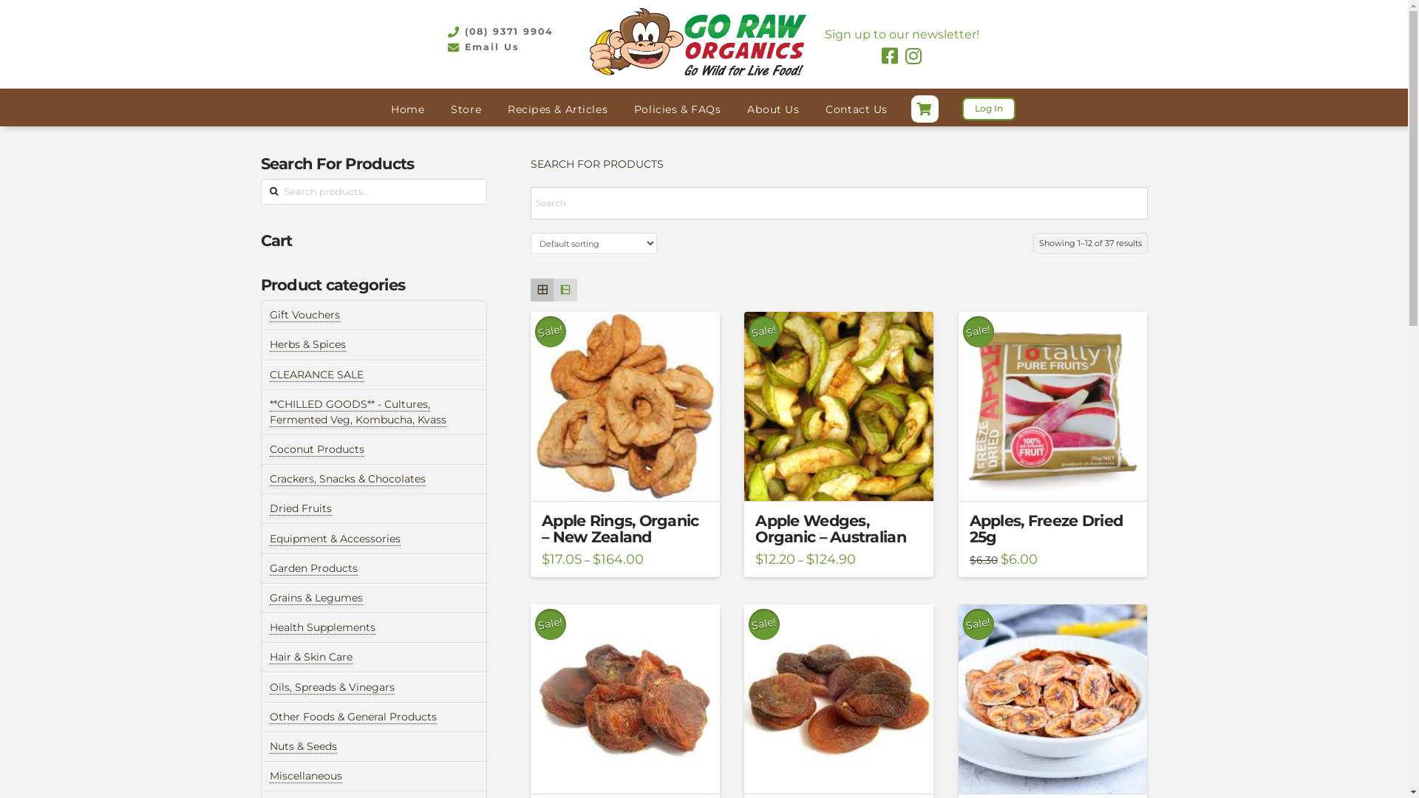 This screenshot has width=1419, height=798. I want to click on Search, so click(34, 16).